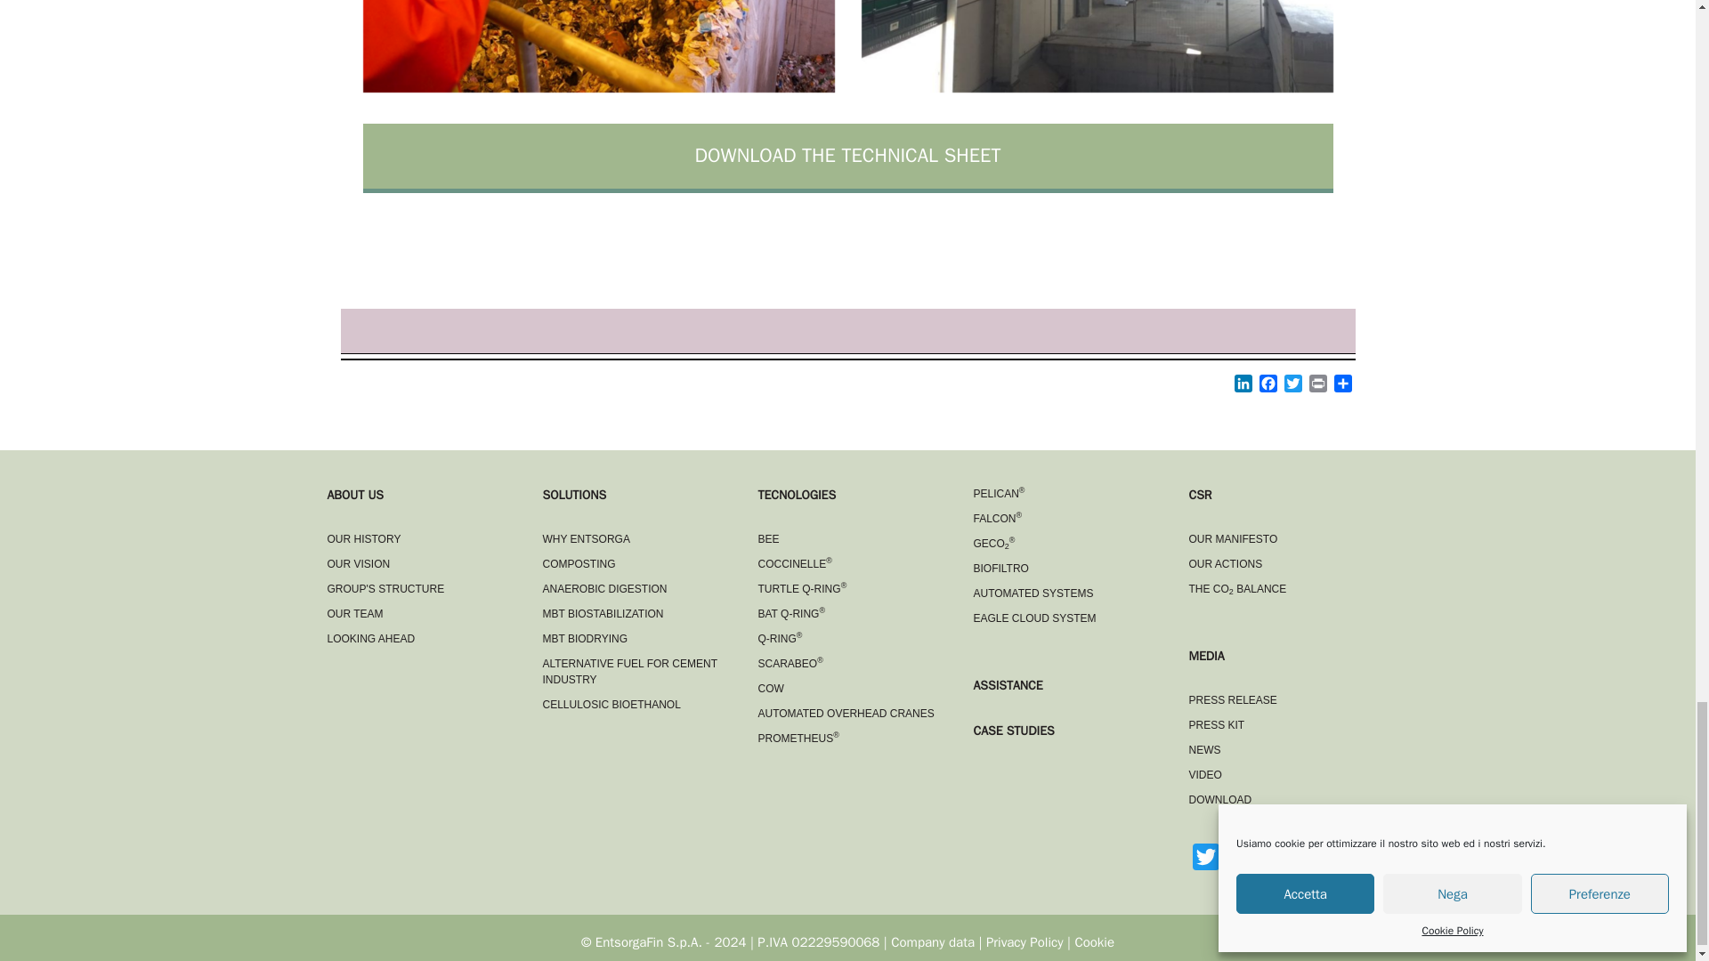 This screenshot has height=961, width=1709. I want to click on Print, so click(1317, 386).